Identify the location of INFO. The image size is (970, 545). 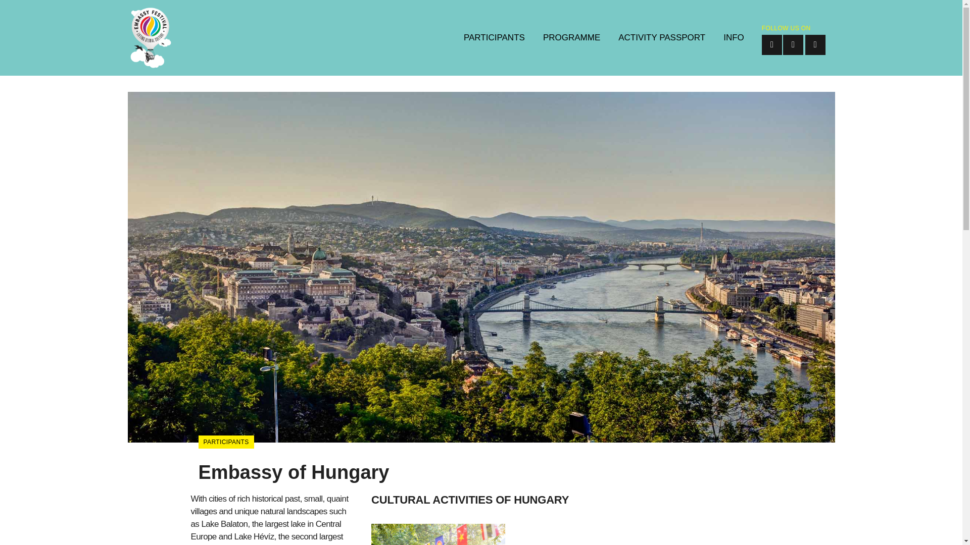
(734, 38).